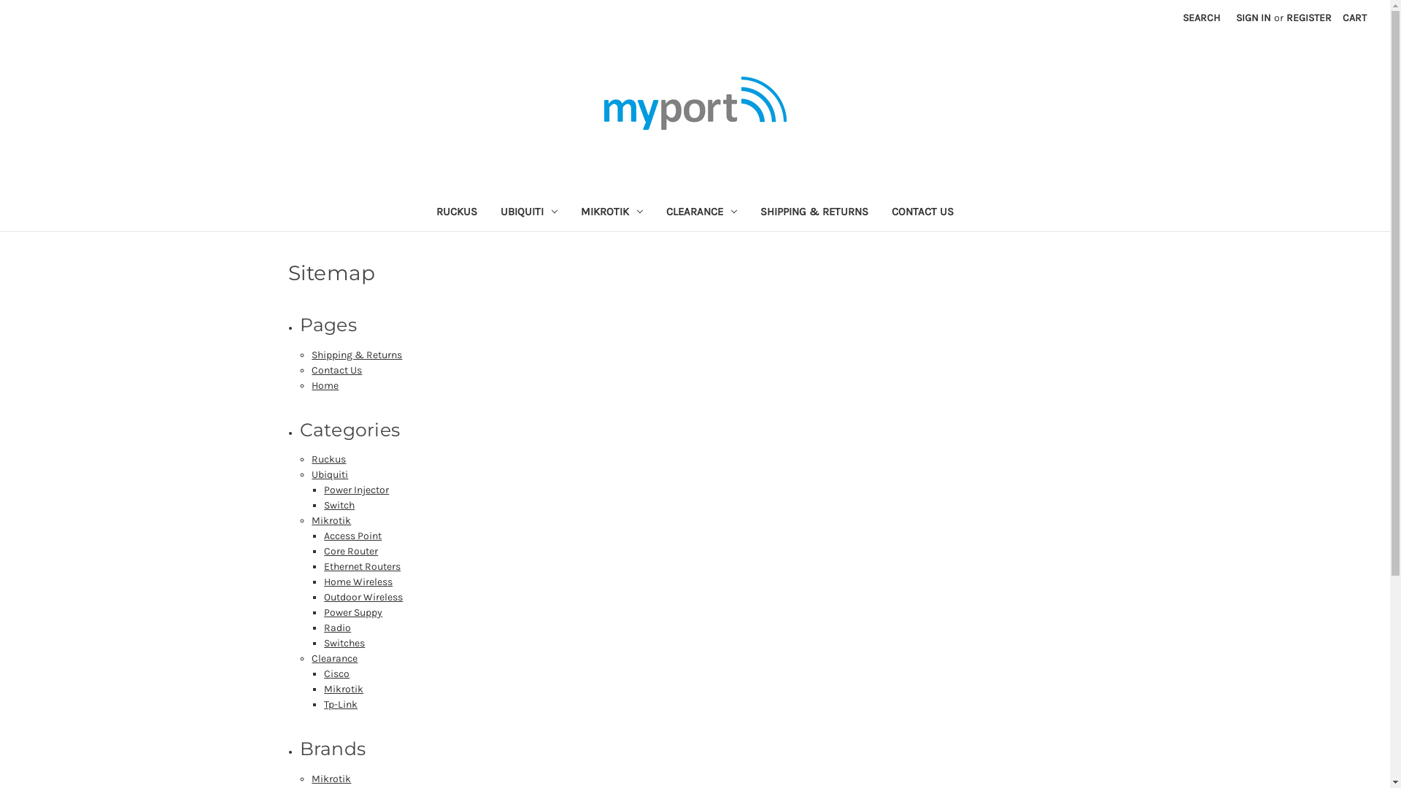  What do you see at coordinates (1354, 18) in the screenshot?
I see `CART` at bounding box center [1354, 18].